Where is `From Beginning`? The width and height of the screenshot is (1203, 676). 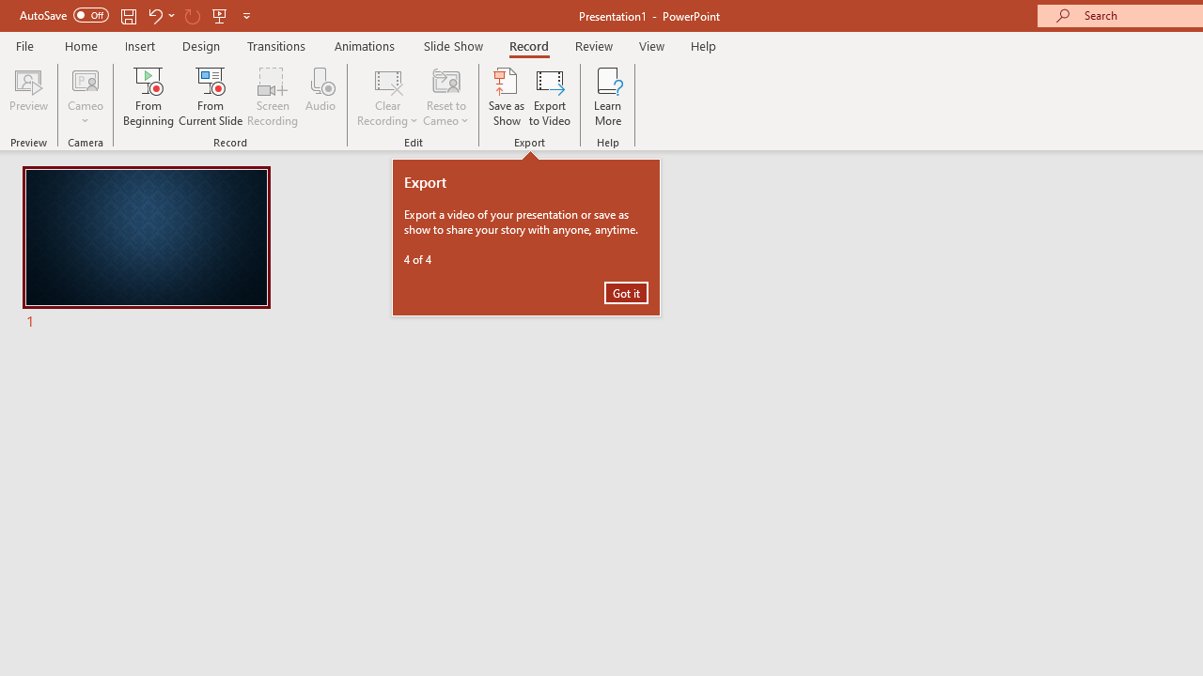 From Beginning is located at coordinates (220, 15).